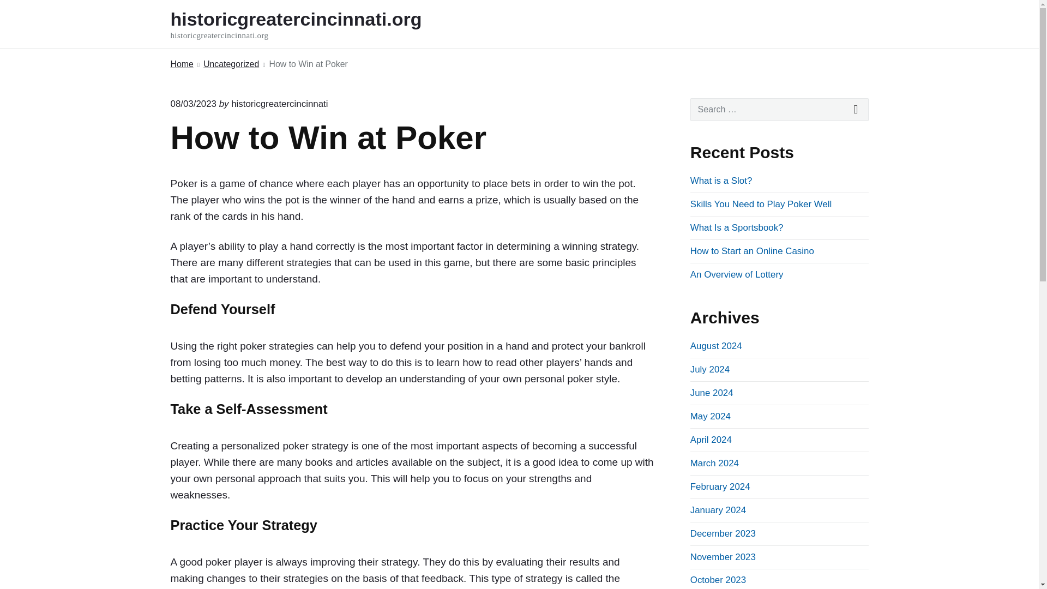  Describe the element at coordinates (718, 510) in the screenshot. I see `January 2024` at that location.